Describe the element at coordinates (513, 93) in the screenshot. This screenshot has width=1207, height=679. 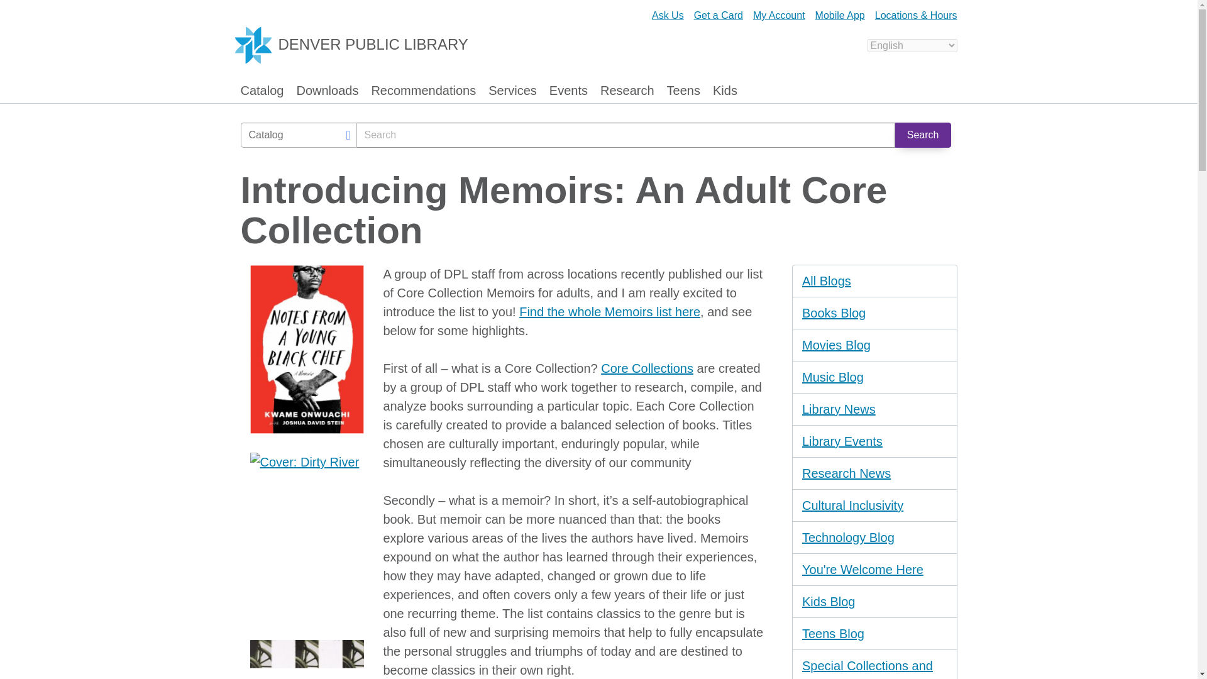
I see `Services` at that location.